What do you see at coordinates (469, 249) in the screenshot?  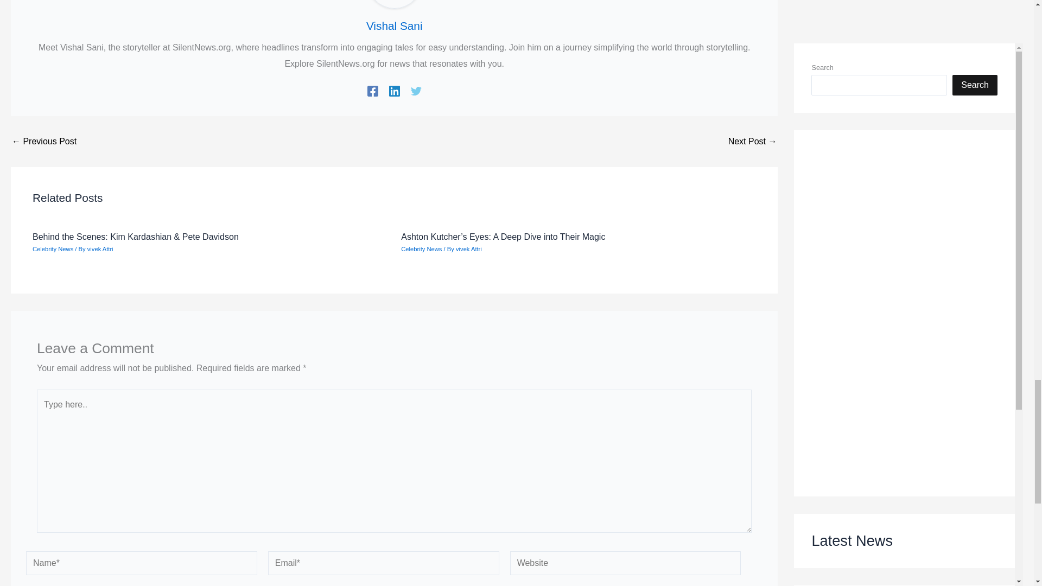 I see `View all posts by vivek Attri` at bounding box center [469, 249].